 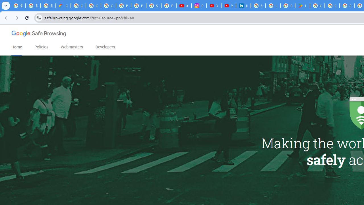 I want to click on Last Shelter: Survival - Apps on Google Play, so click(x=303, y=6).